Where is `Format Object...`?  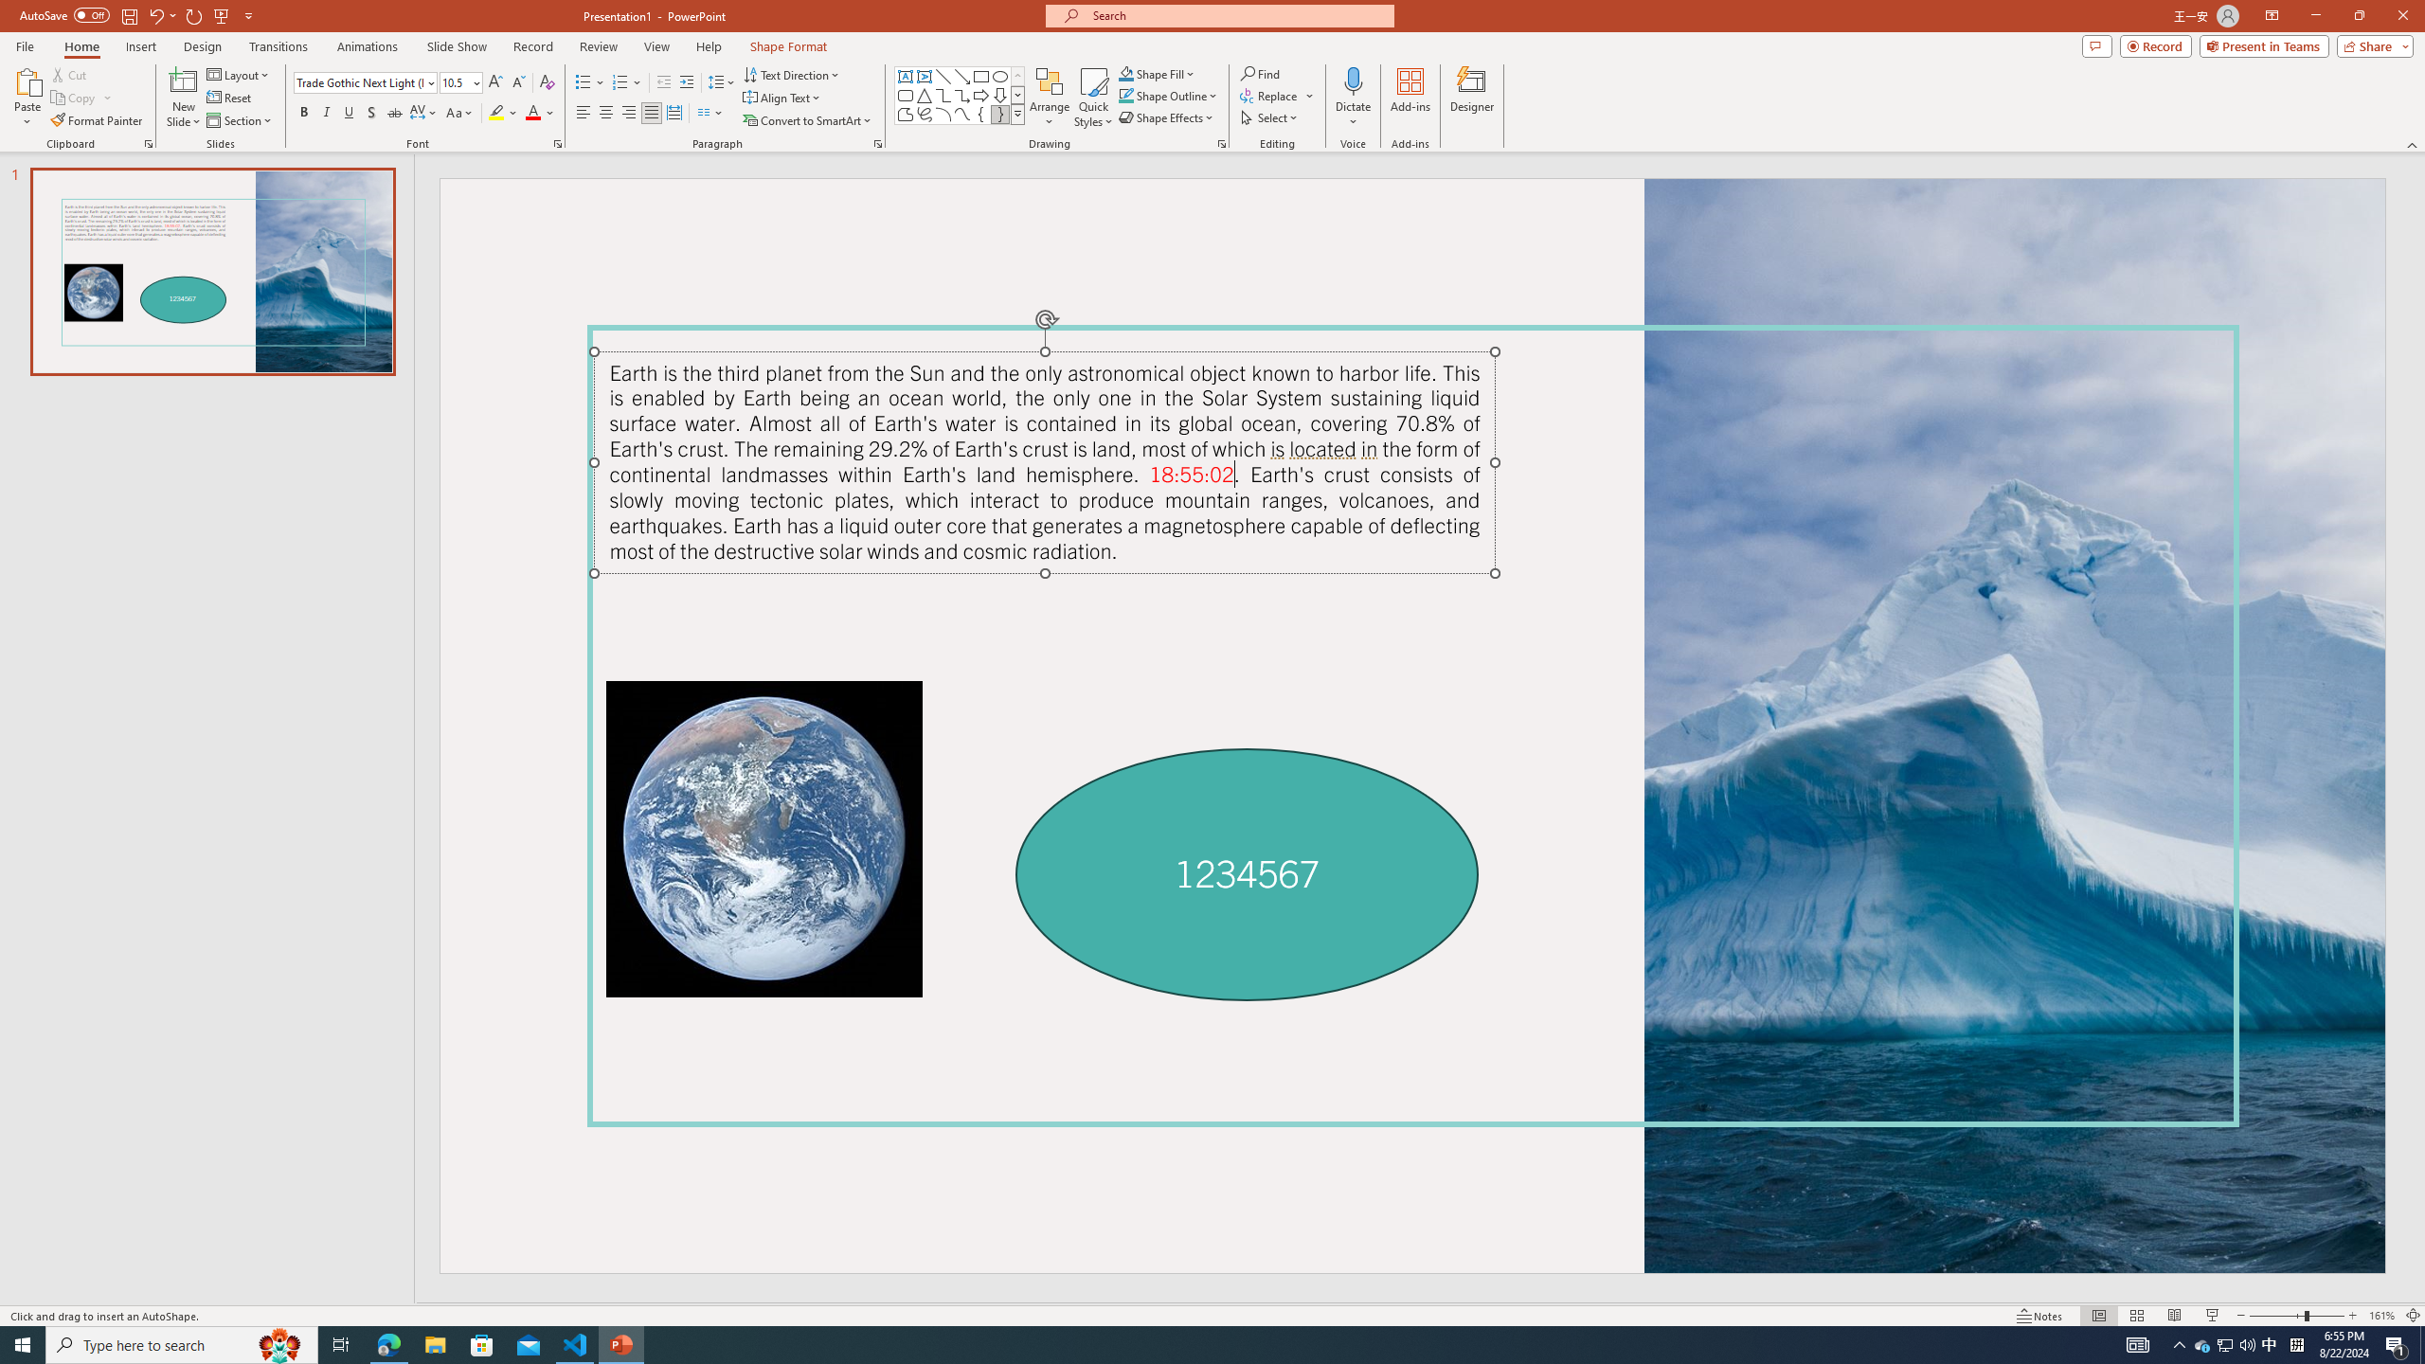 Format Object... is located at coordinates (1222, 144).